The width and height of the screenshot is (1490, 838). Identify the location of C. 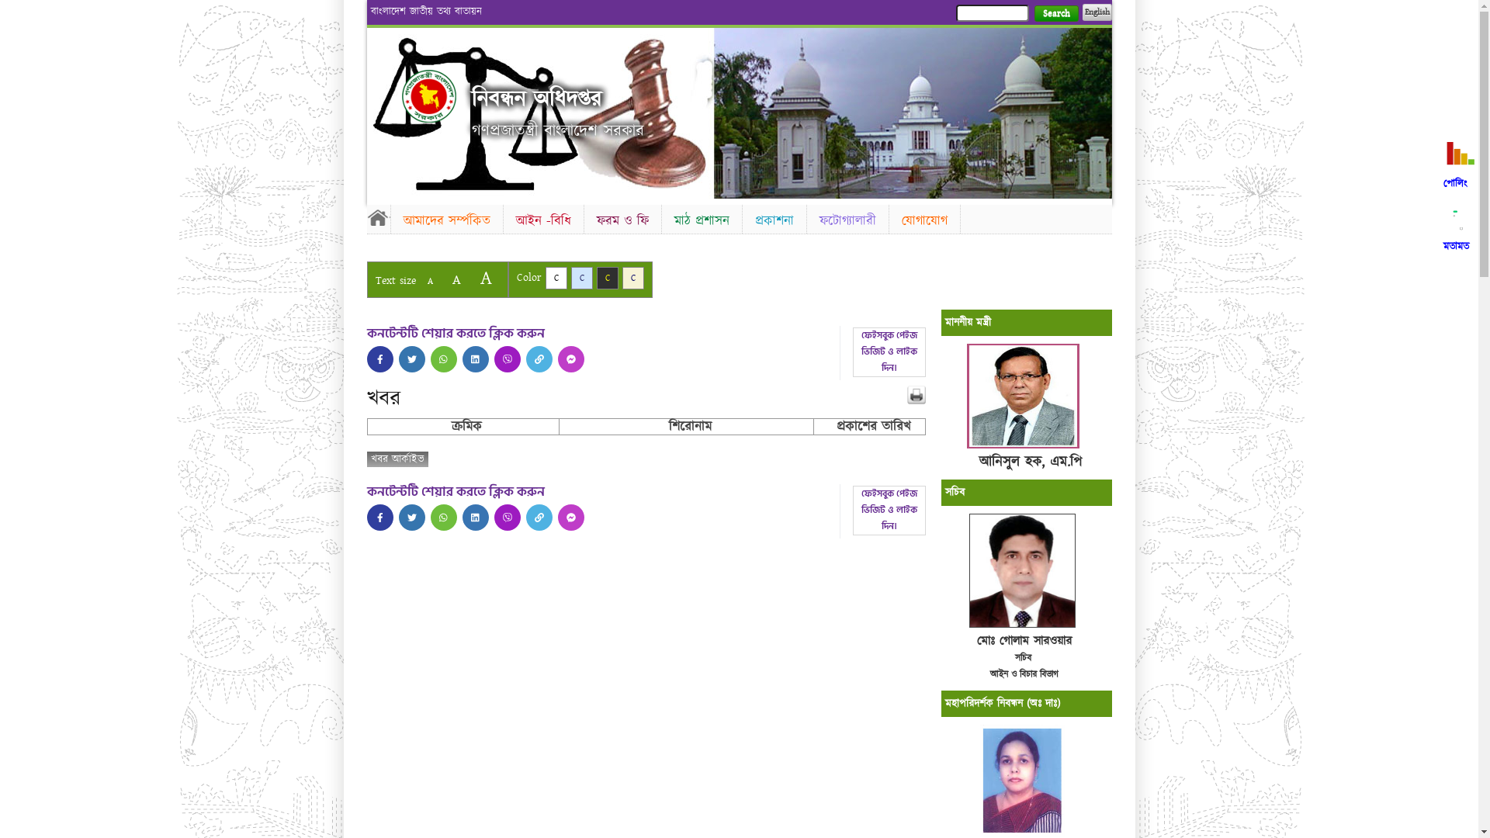
(633, 278).